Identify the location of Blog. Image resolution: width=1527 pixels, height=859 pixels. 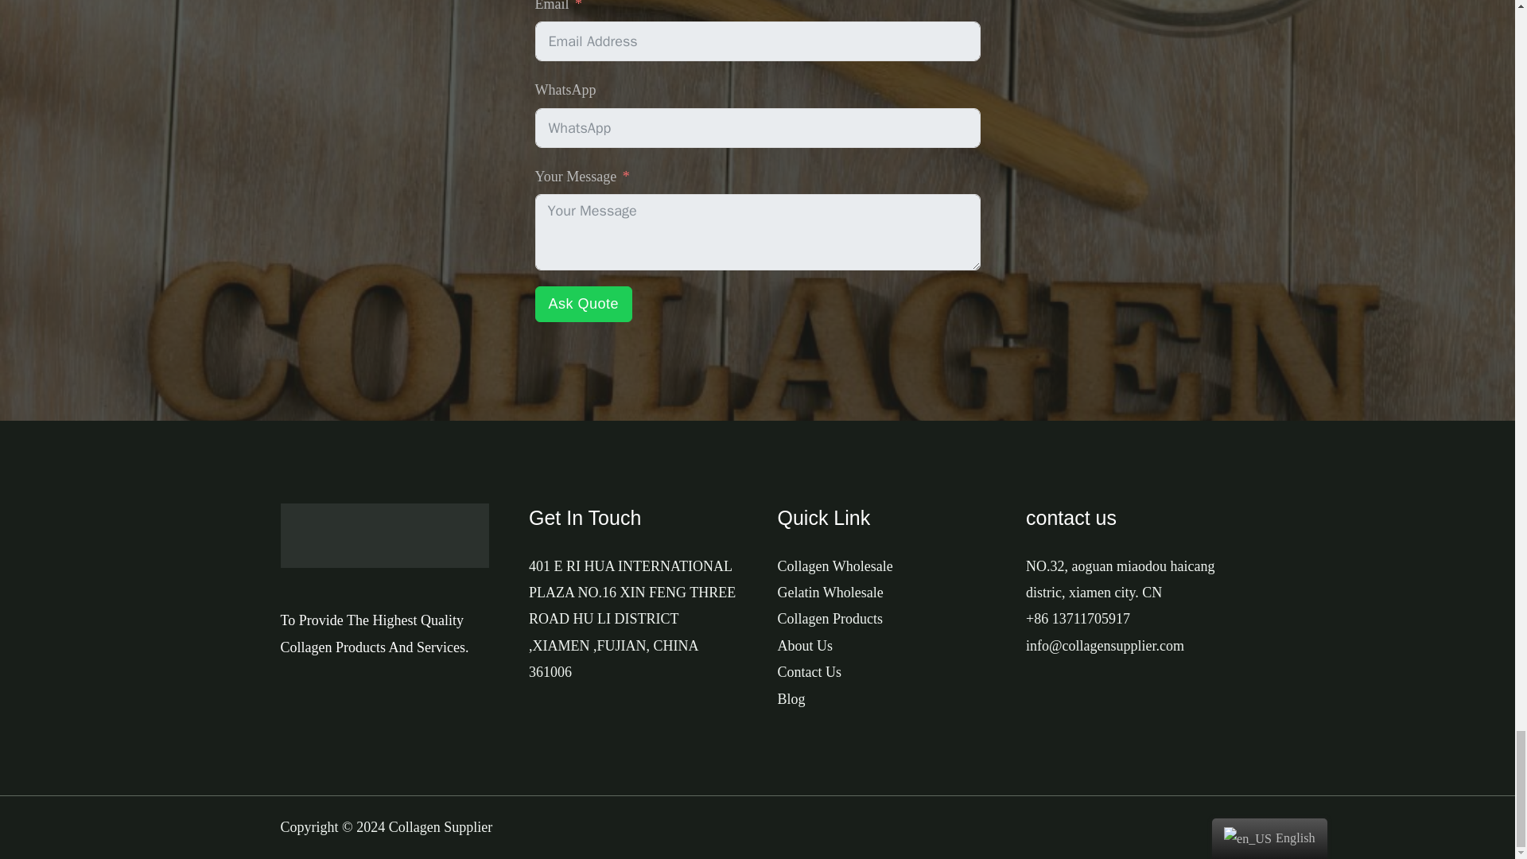
(791, 698).